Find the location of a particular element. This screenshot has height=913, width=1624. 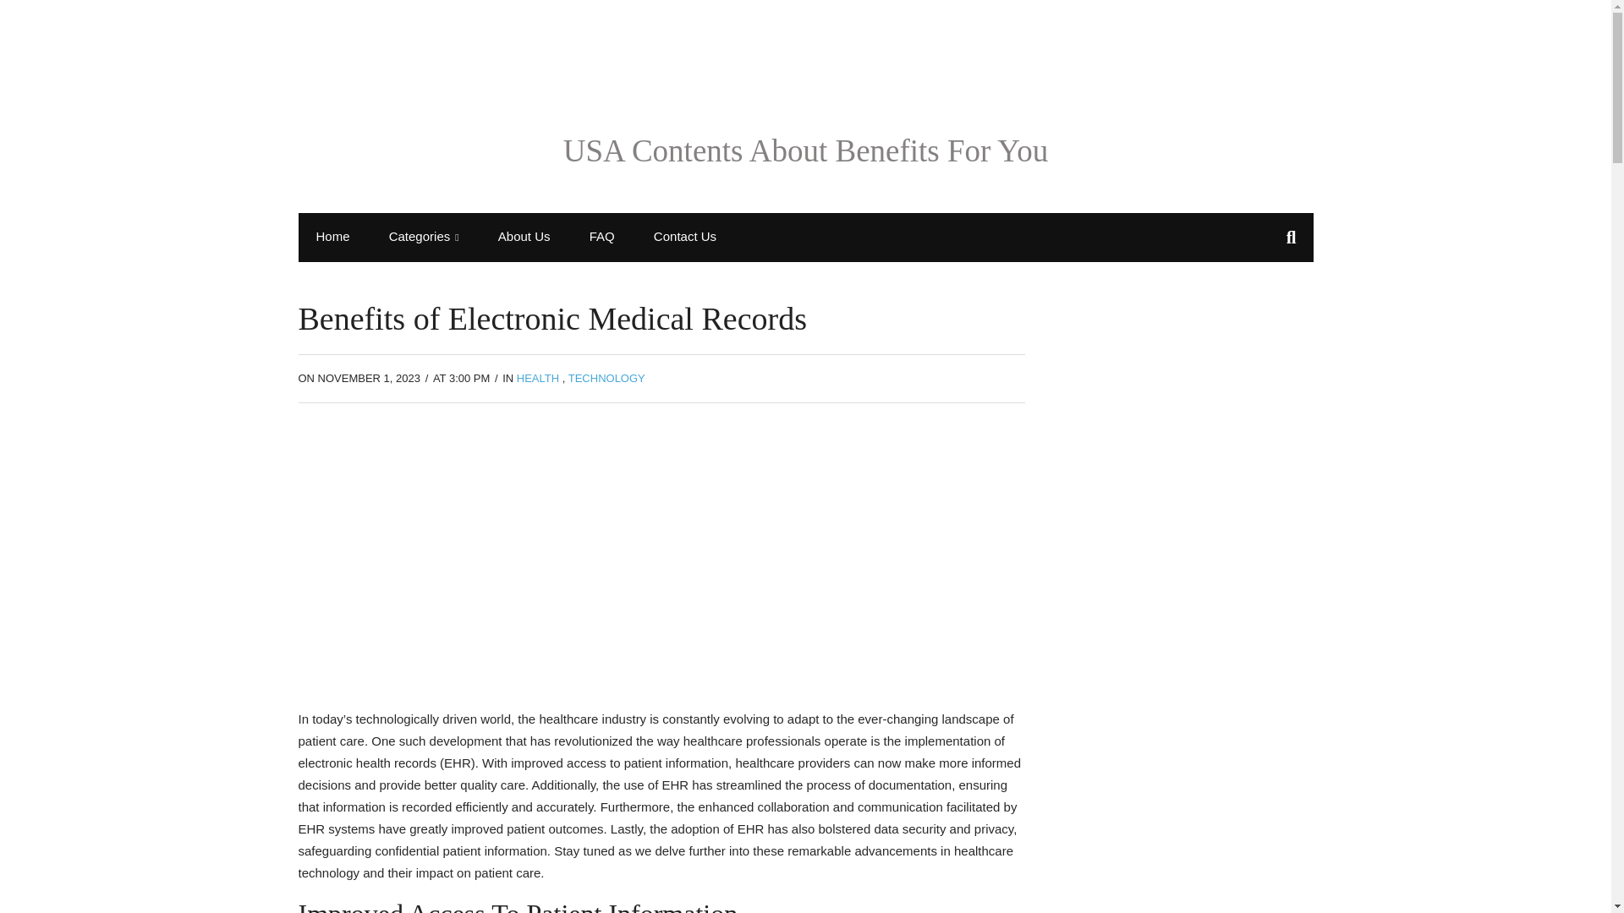

Contact Us is located at coordinates (685, 236).